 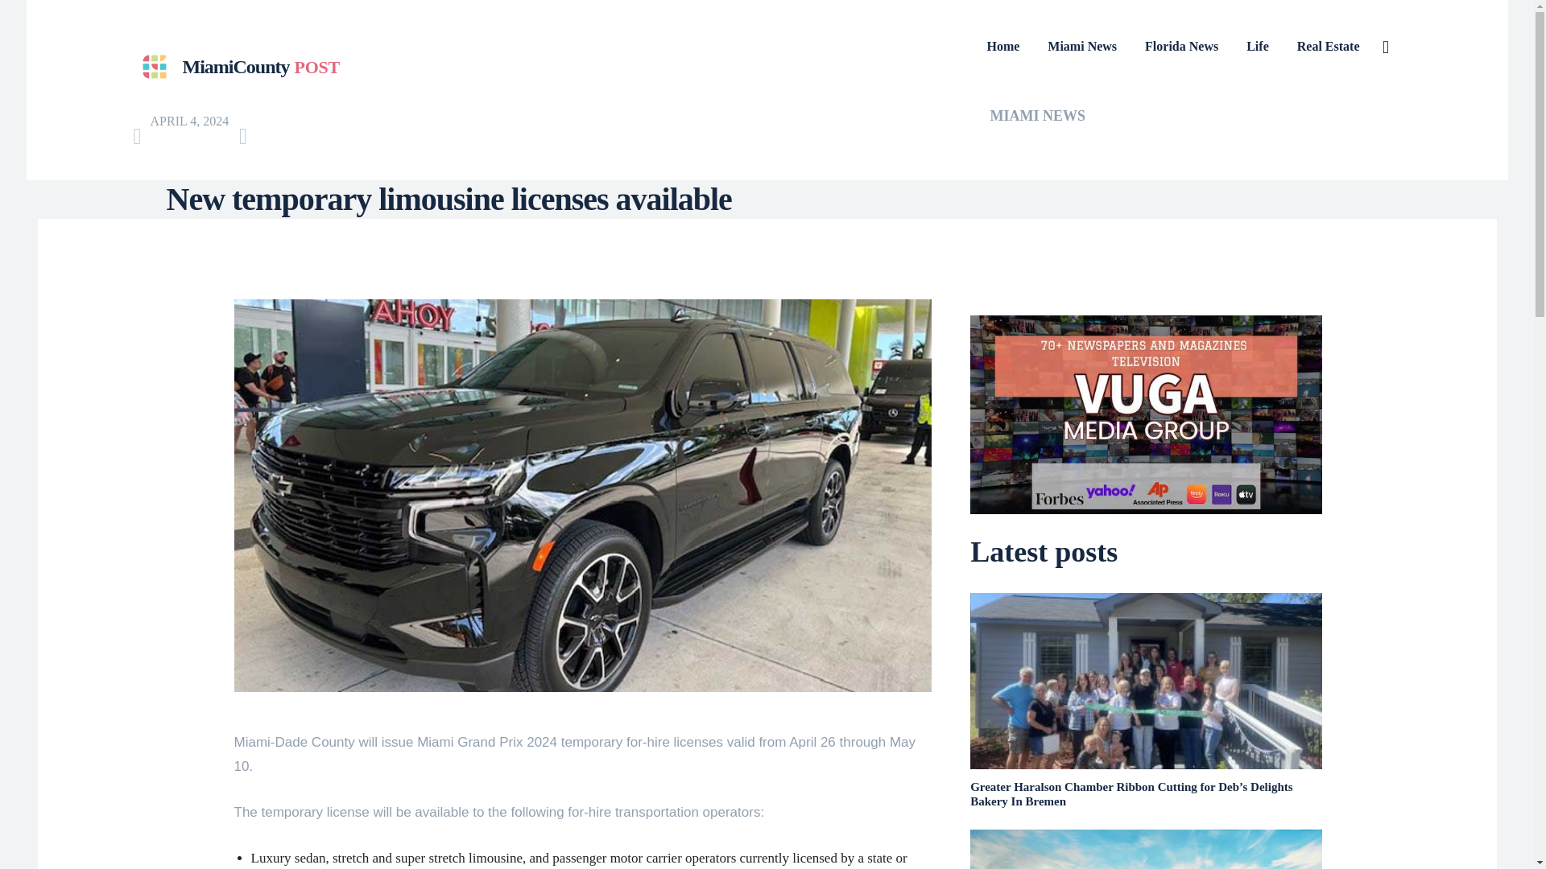 What do you see at coordinates (1181, 47) in the screenshot?
I see `MIAMI NEWS` at bounding box center [1181, 47].